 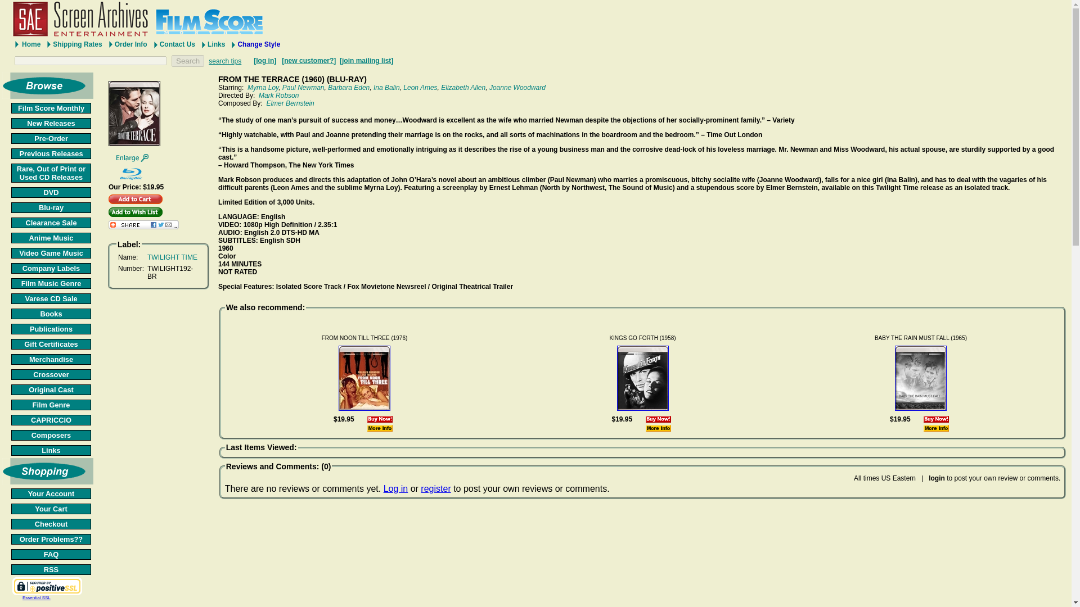 What do you see at coordinates (51, 329) in the screenshot?
I see `Publications` at bounding box center [51, 329].